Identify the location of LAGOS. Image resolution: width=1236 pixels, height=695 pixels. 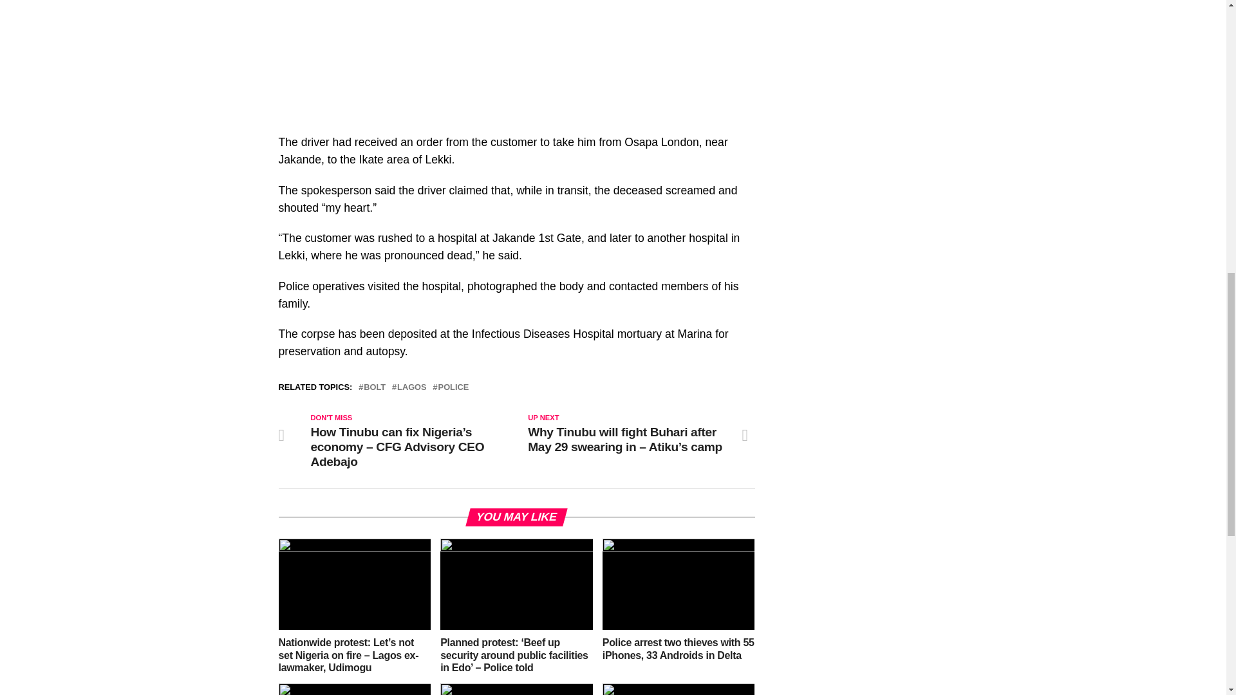
(411, 387).